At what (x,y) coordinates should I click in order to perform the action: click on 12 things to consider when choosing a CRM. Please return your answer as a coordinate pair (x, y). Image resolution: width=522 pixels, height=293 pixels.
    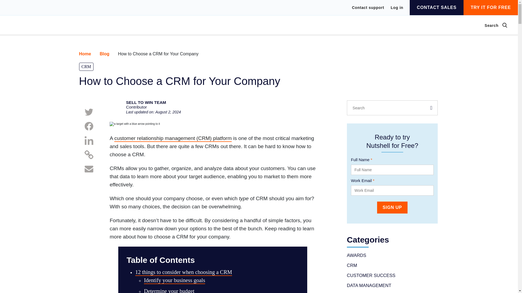
    Looking at the image, I should click on (86, 67).